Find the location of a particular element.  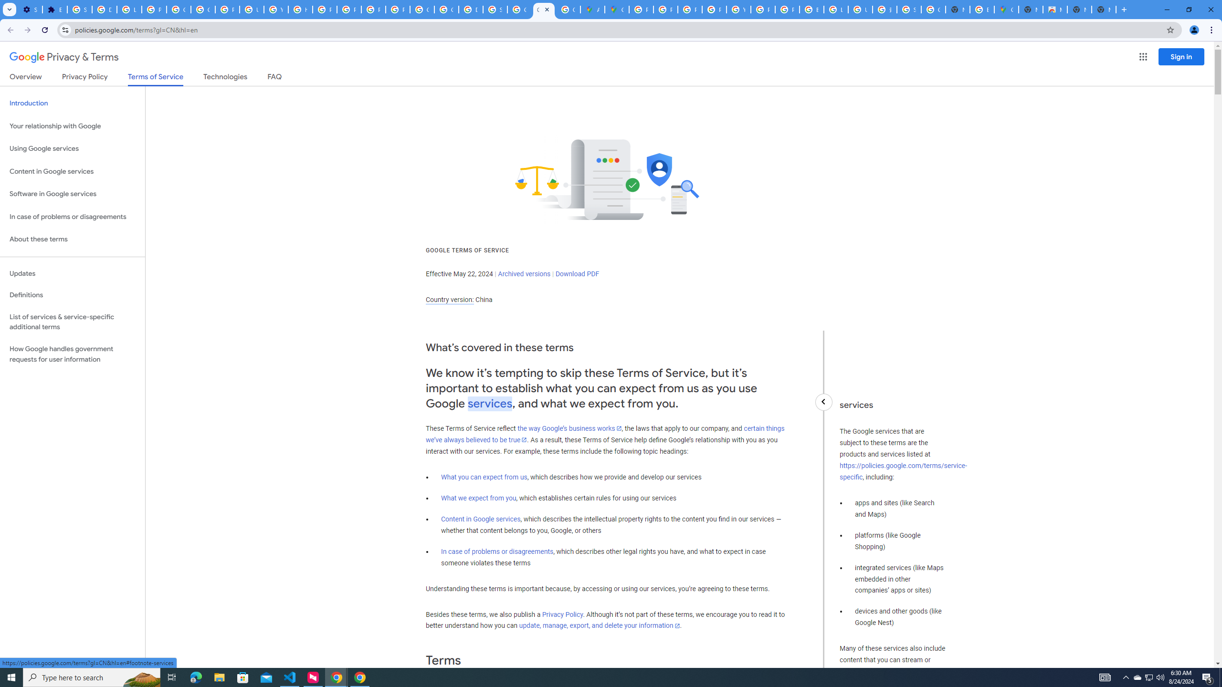

Policy Accountability and Transparency - Transparency Center is located at coordinates (641, 10).